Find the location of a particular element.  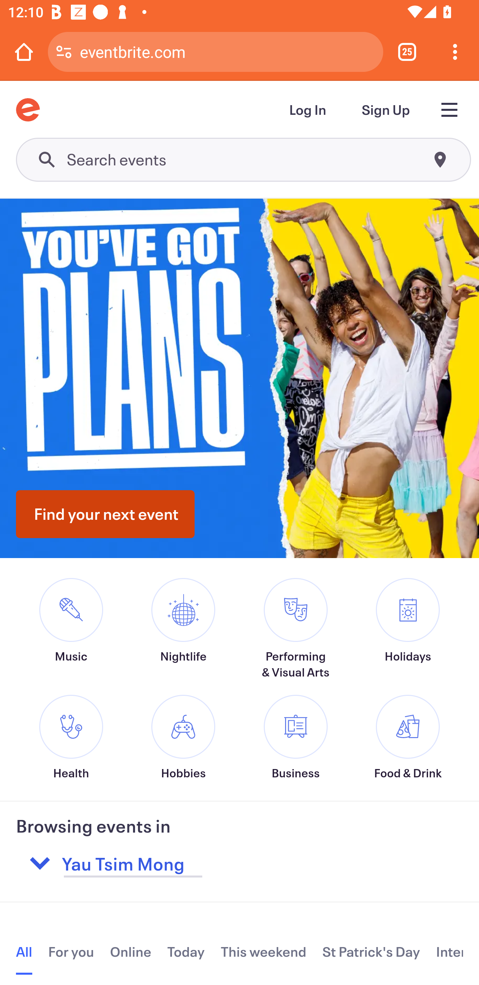

Performing & Visual Arts is located at coordinates (296, 629).